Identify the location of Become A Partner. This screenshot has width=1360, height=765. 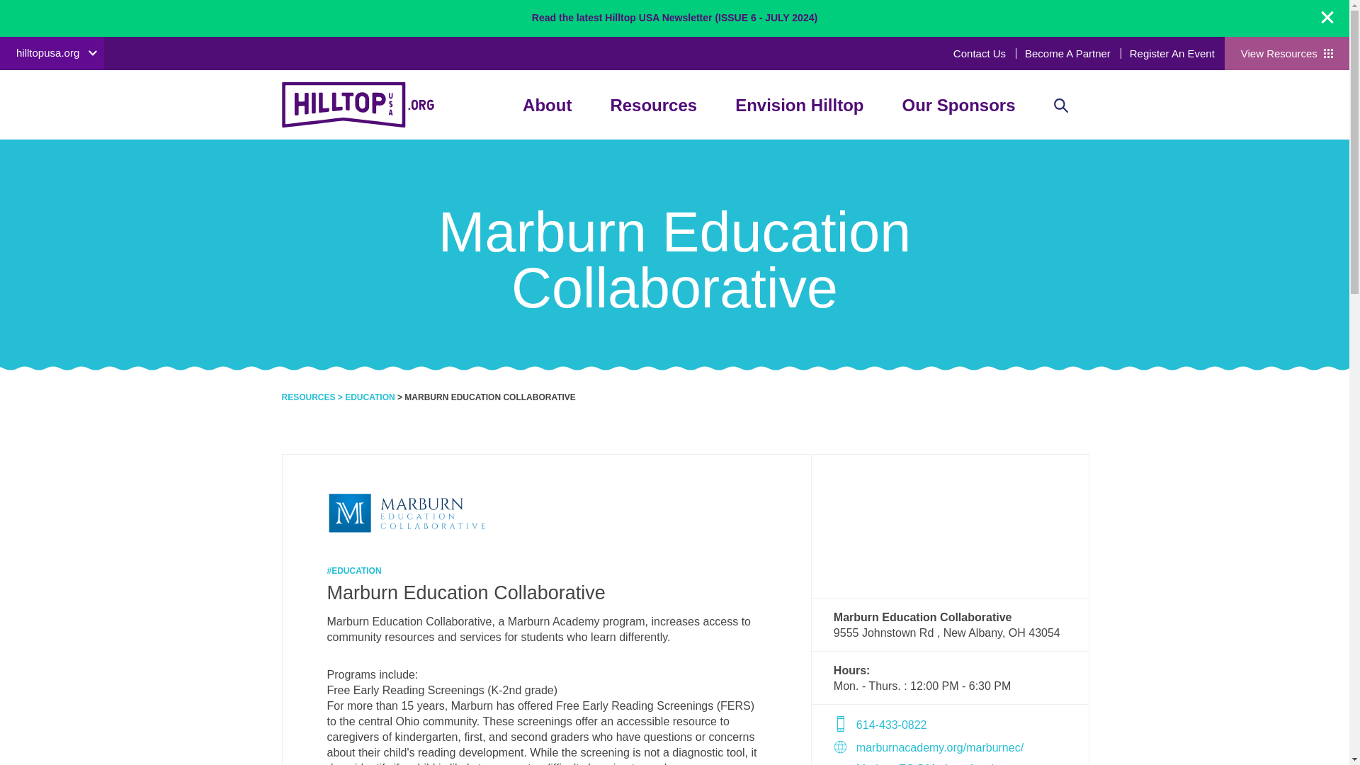
(1068, 53).